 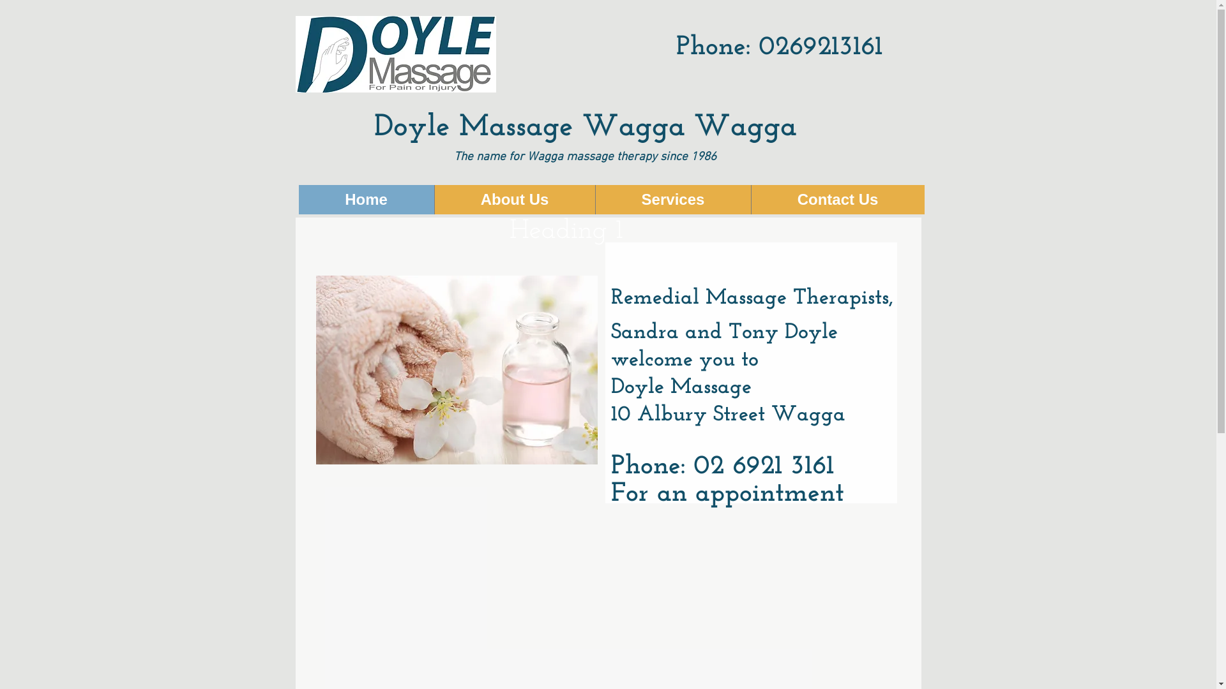 I want to click on Services, so click(x=673, y=200).